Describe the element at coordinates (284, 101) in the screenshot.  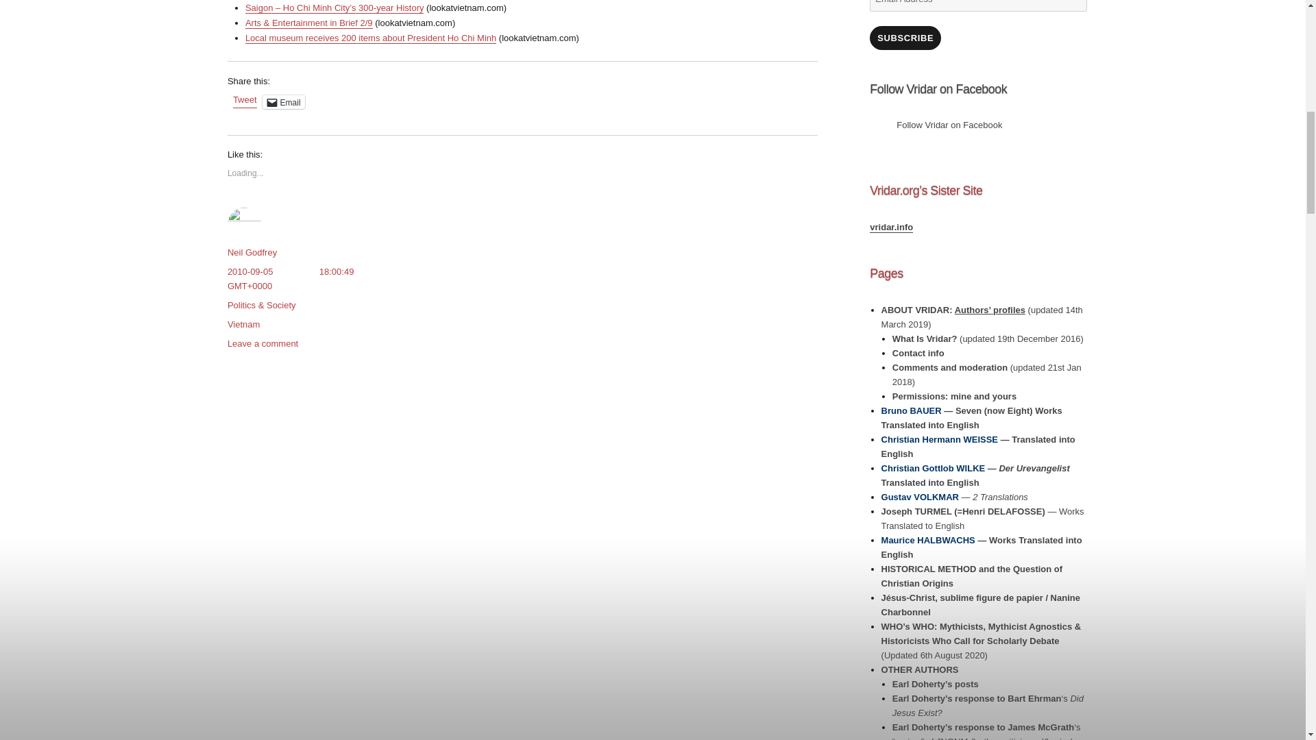
I see `Email` at that location.